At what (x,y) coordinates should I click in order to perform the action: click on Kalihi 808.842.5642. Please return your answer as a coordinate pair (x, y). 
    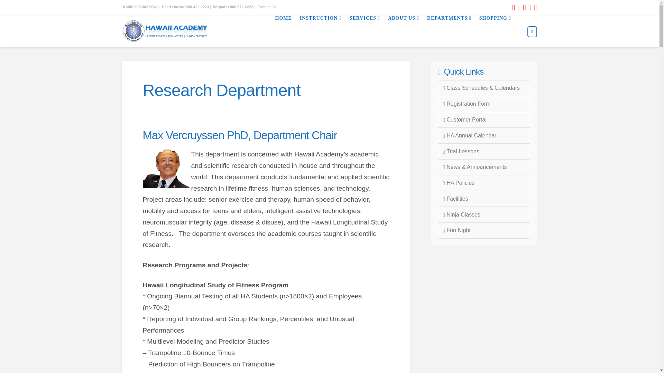
    Looking at the image, I should click on (140, 7).